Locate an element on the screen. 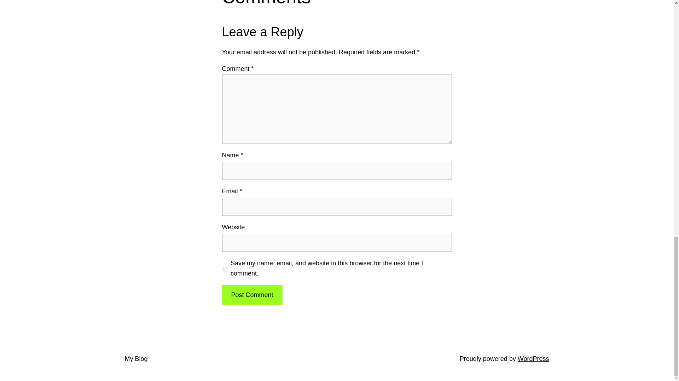  Post Comment is located at coordinates (252, 295).